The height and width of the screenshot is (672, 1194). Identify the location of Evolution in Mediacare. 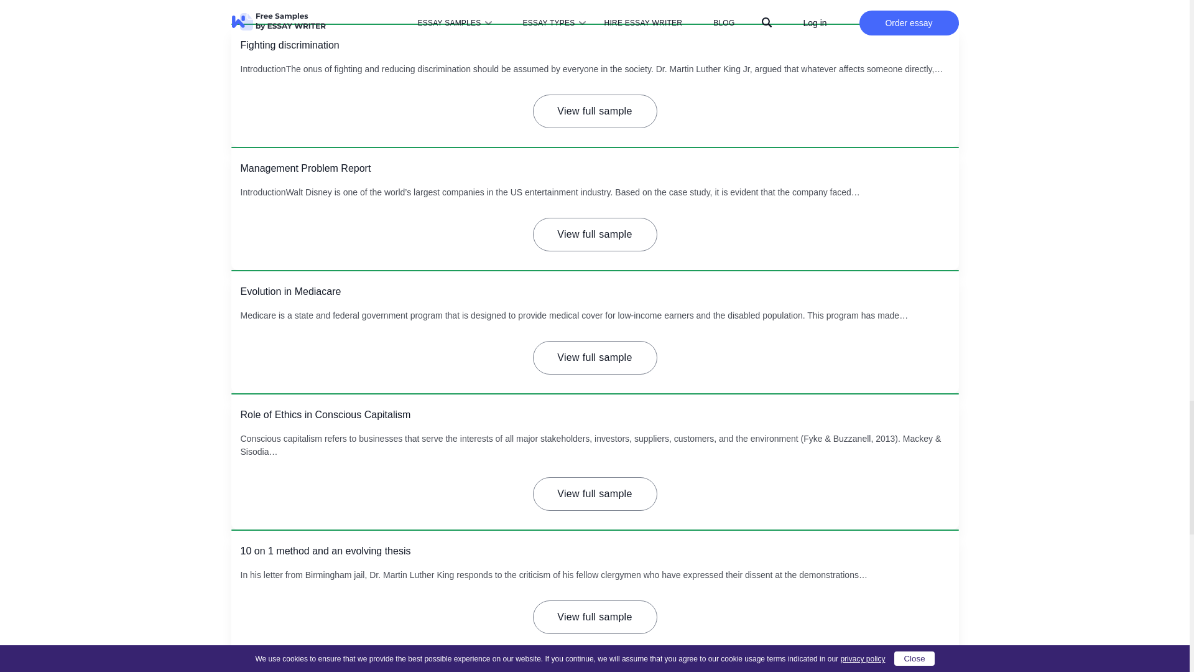
(290, 291).